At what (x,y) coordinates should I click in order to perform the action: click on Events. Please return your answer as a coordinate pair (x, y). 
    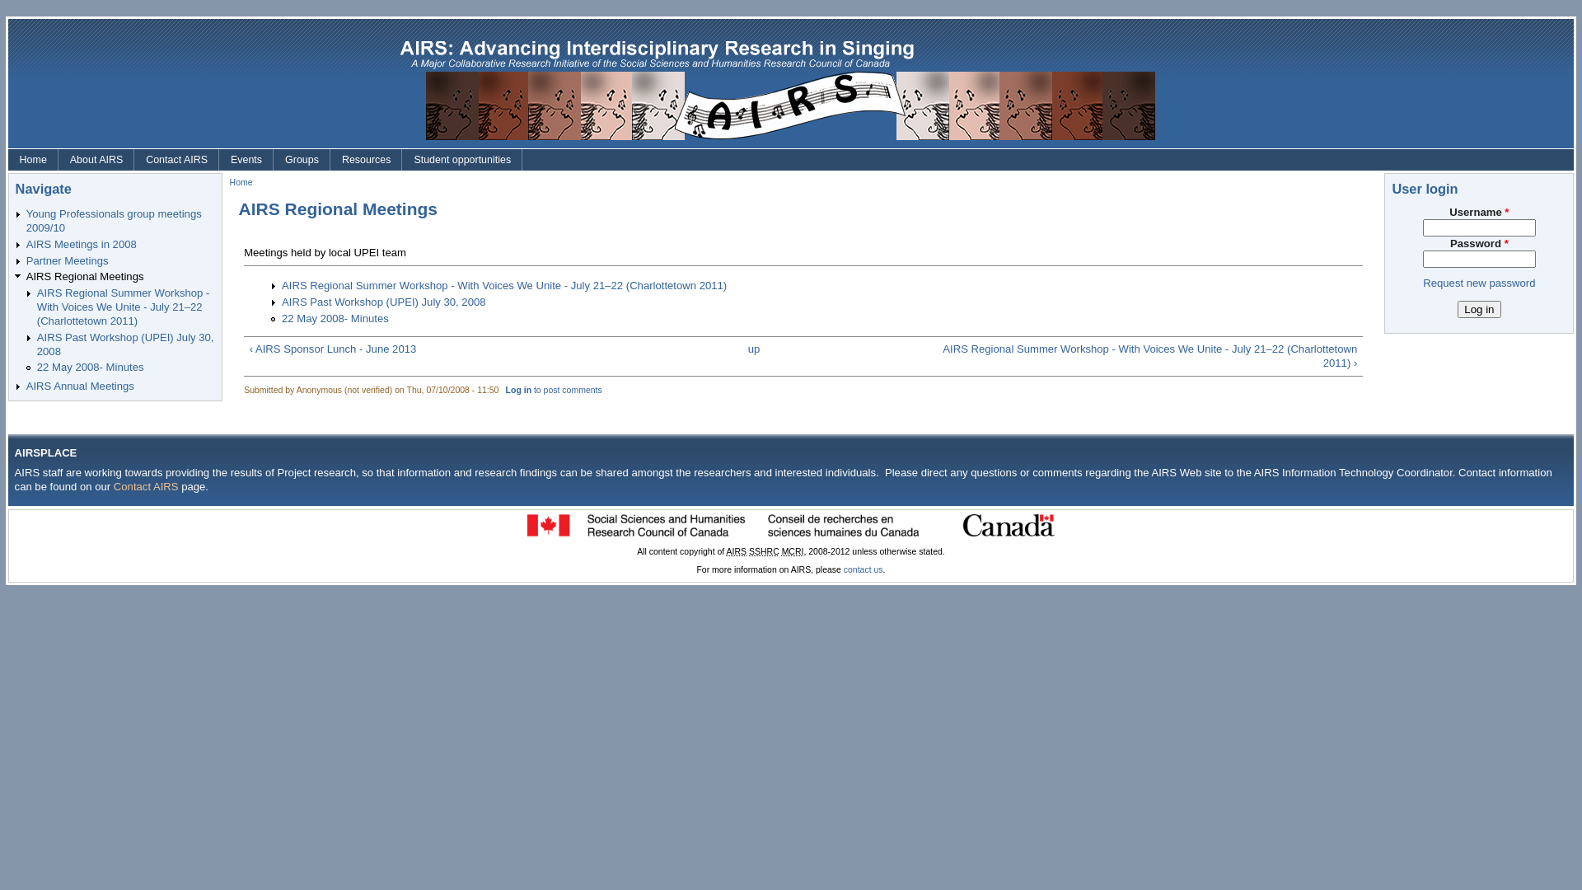
    Looking at the image, I should click on (246, 160).